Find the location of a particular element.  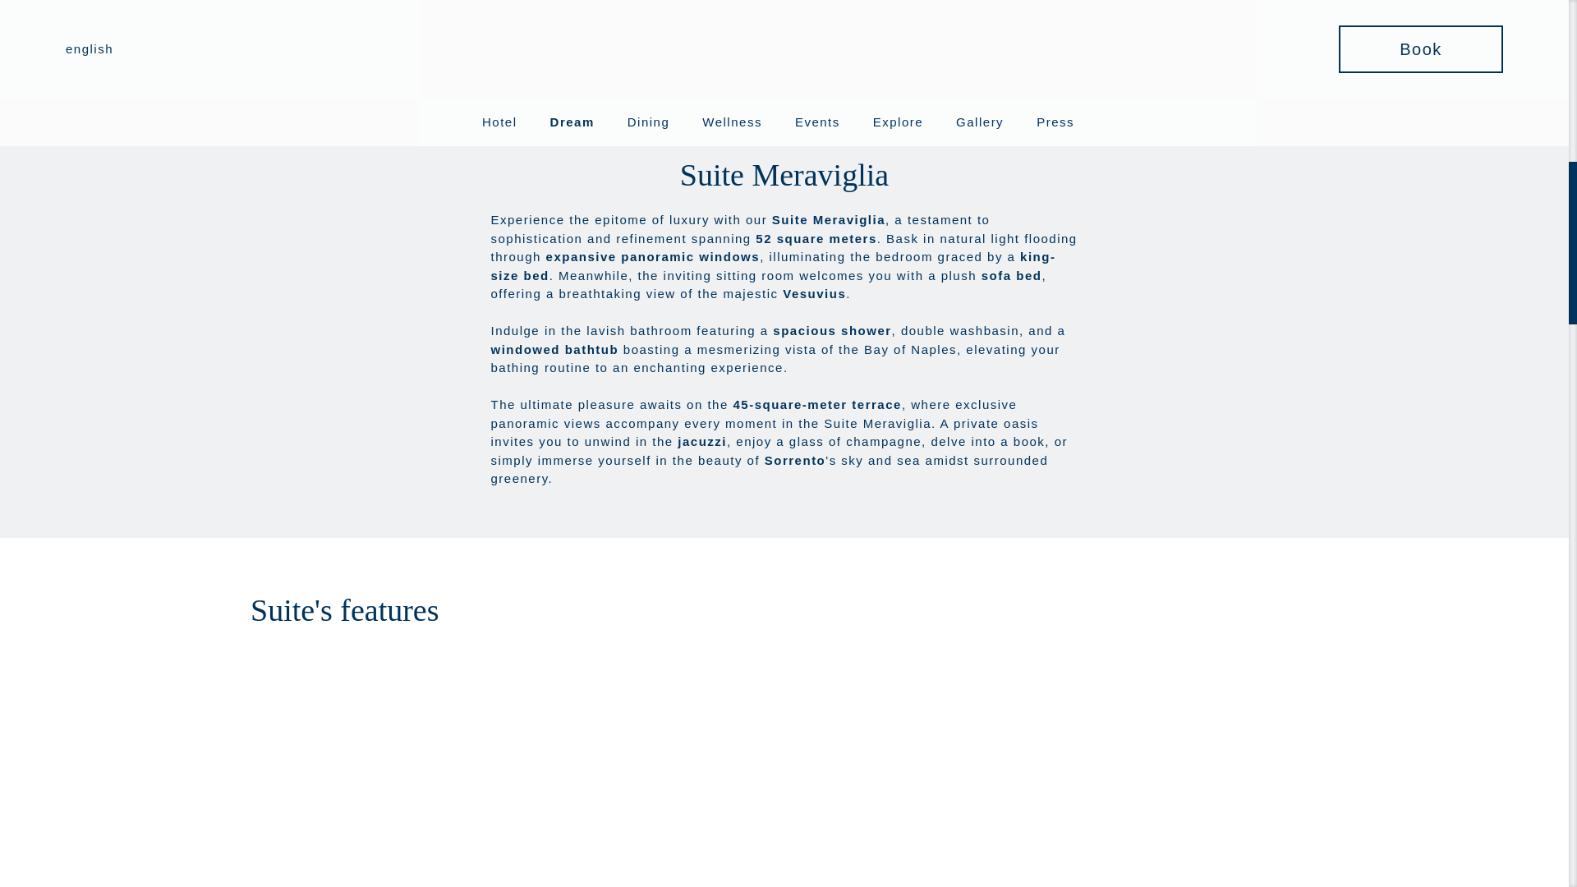

Suite's features is located at coordinates (421, 609).